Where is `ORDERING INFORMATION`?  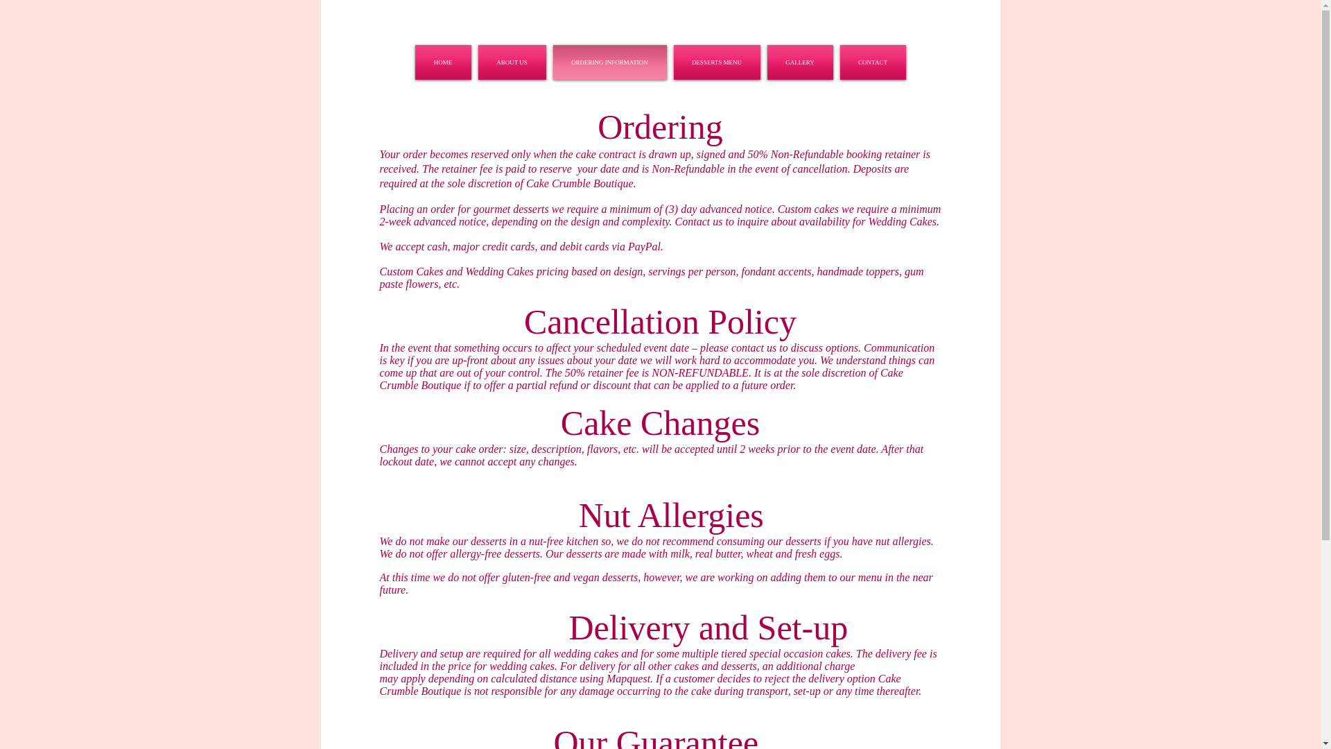 ORDERING INFORMATION is located at coordinates (609, 62).